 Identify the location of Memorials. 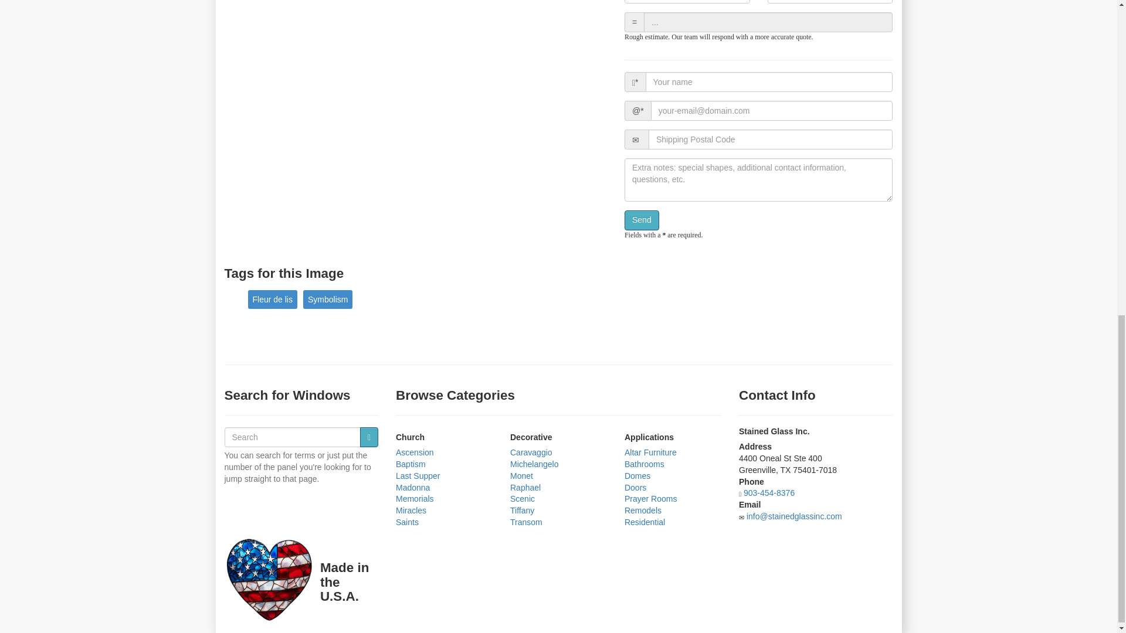
(415, 498).